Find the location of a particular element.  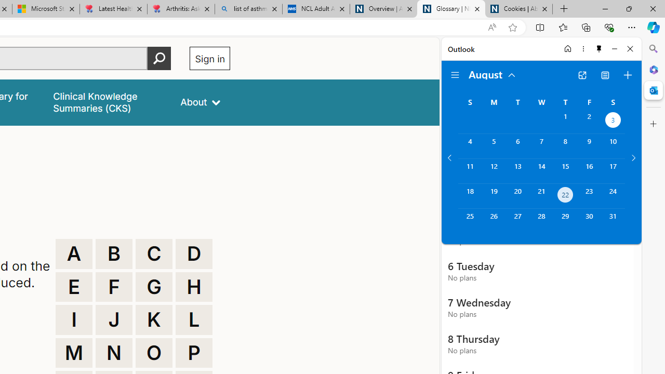

Cookies | About | NICE is located at coordinates (518, 9).